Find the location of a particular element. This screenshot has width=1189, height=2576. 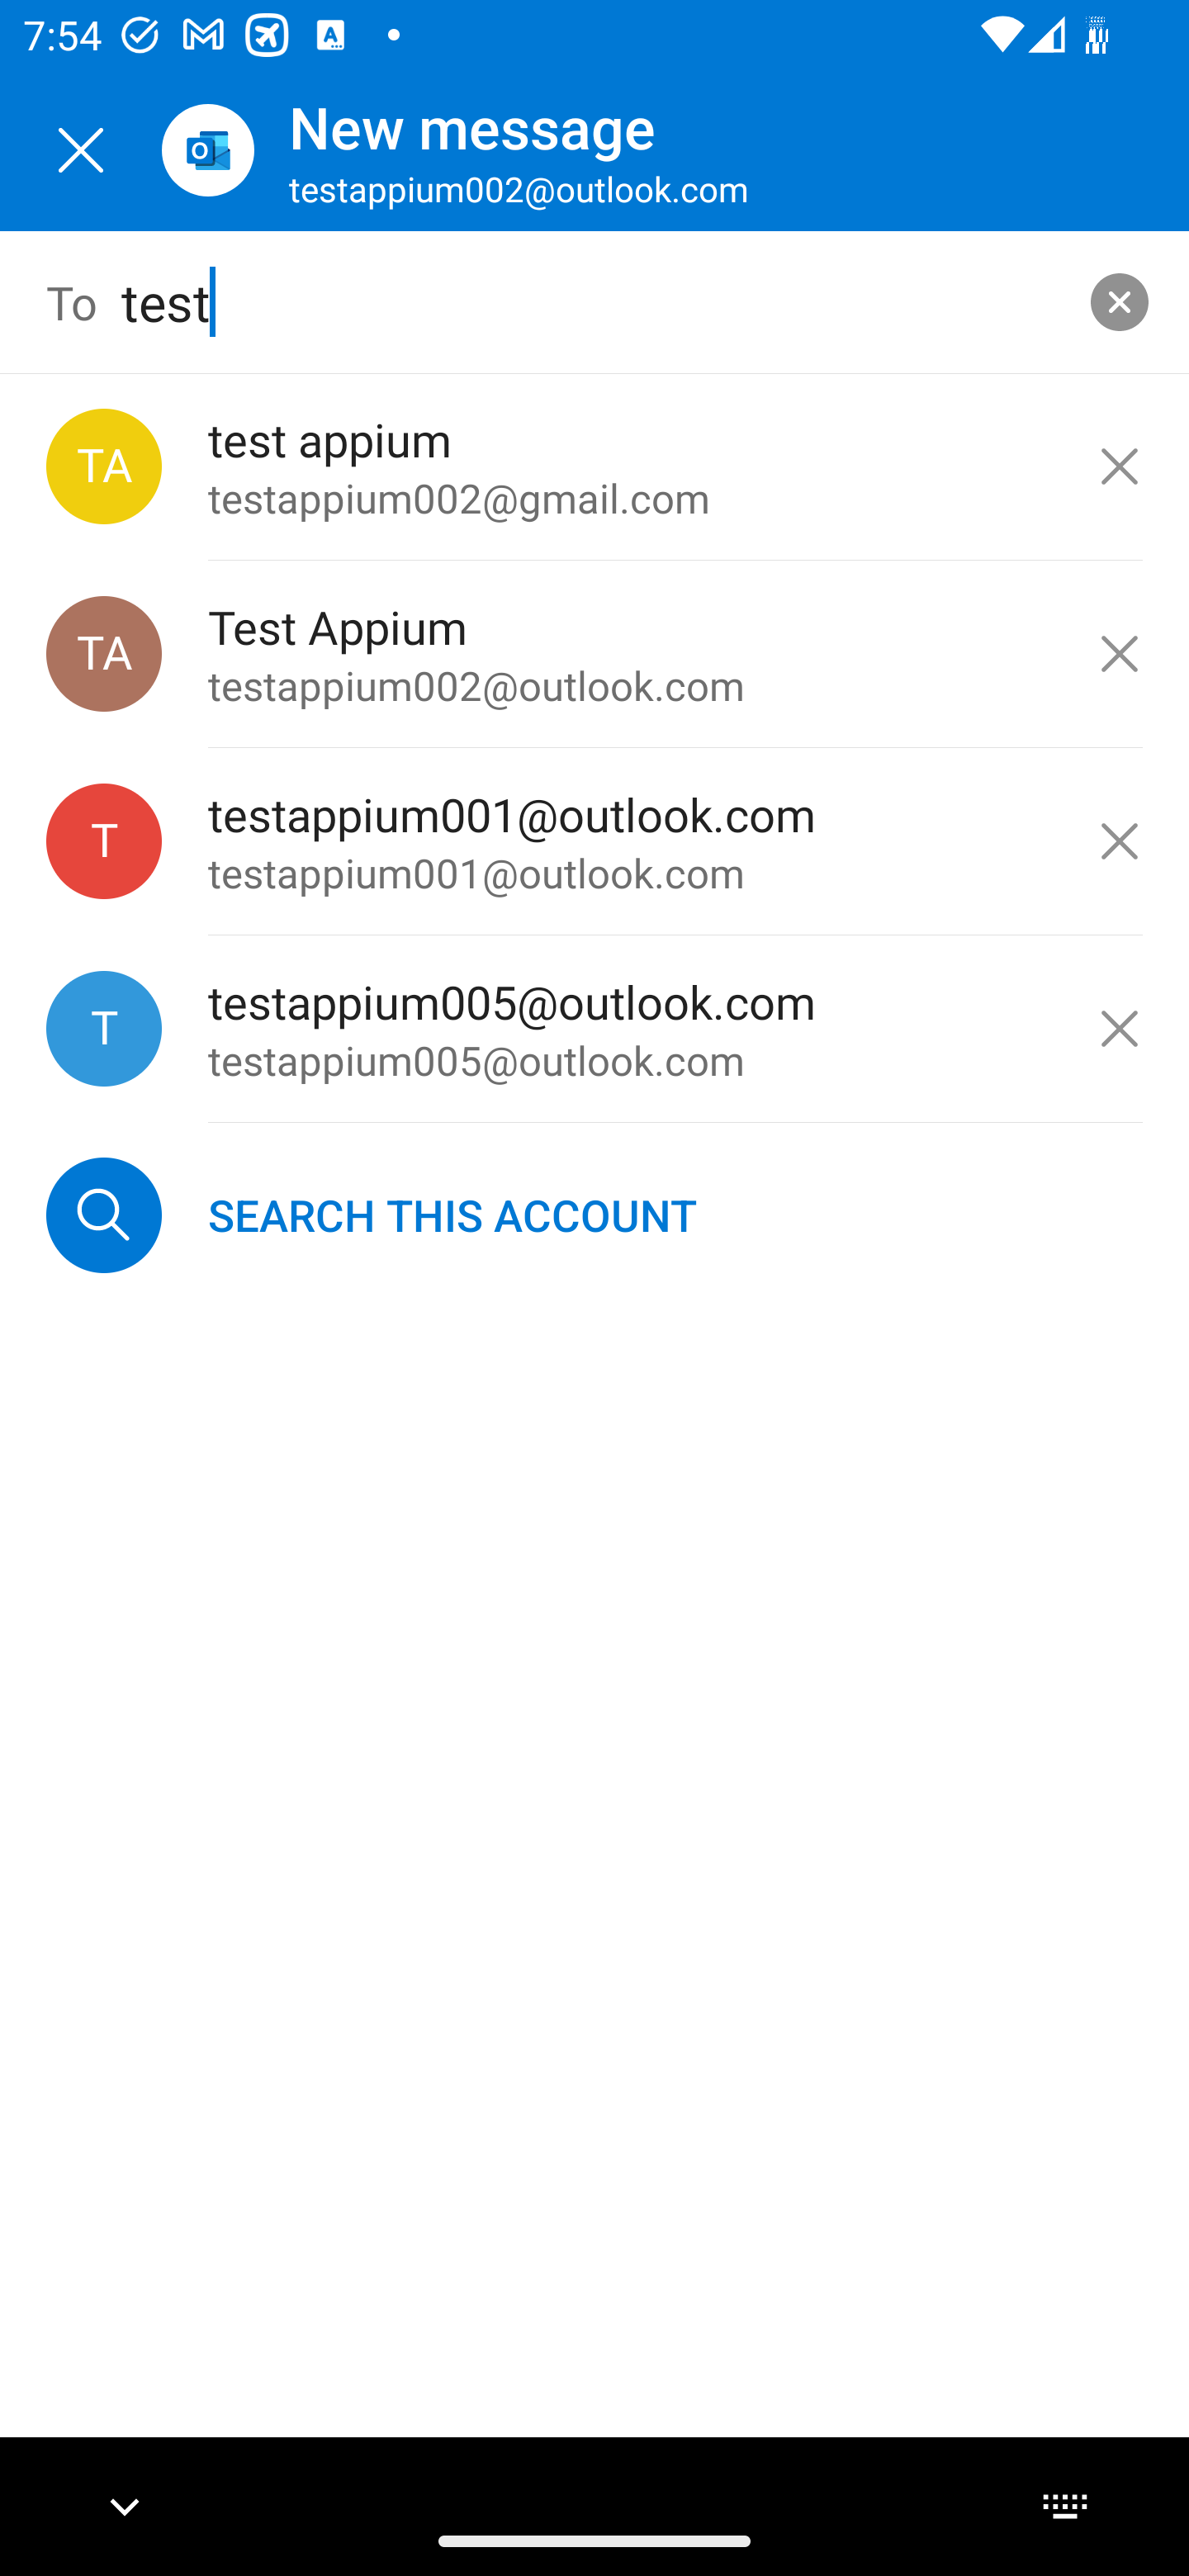

Close is located at coordinates (81, 150).